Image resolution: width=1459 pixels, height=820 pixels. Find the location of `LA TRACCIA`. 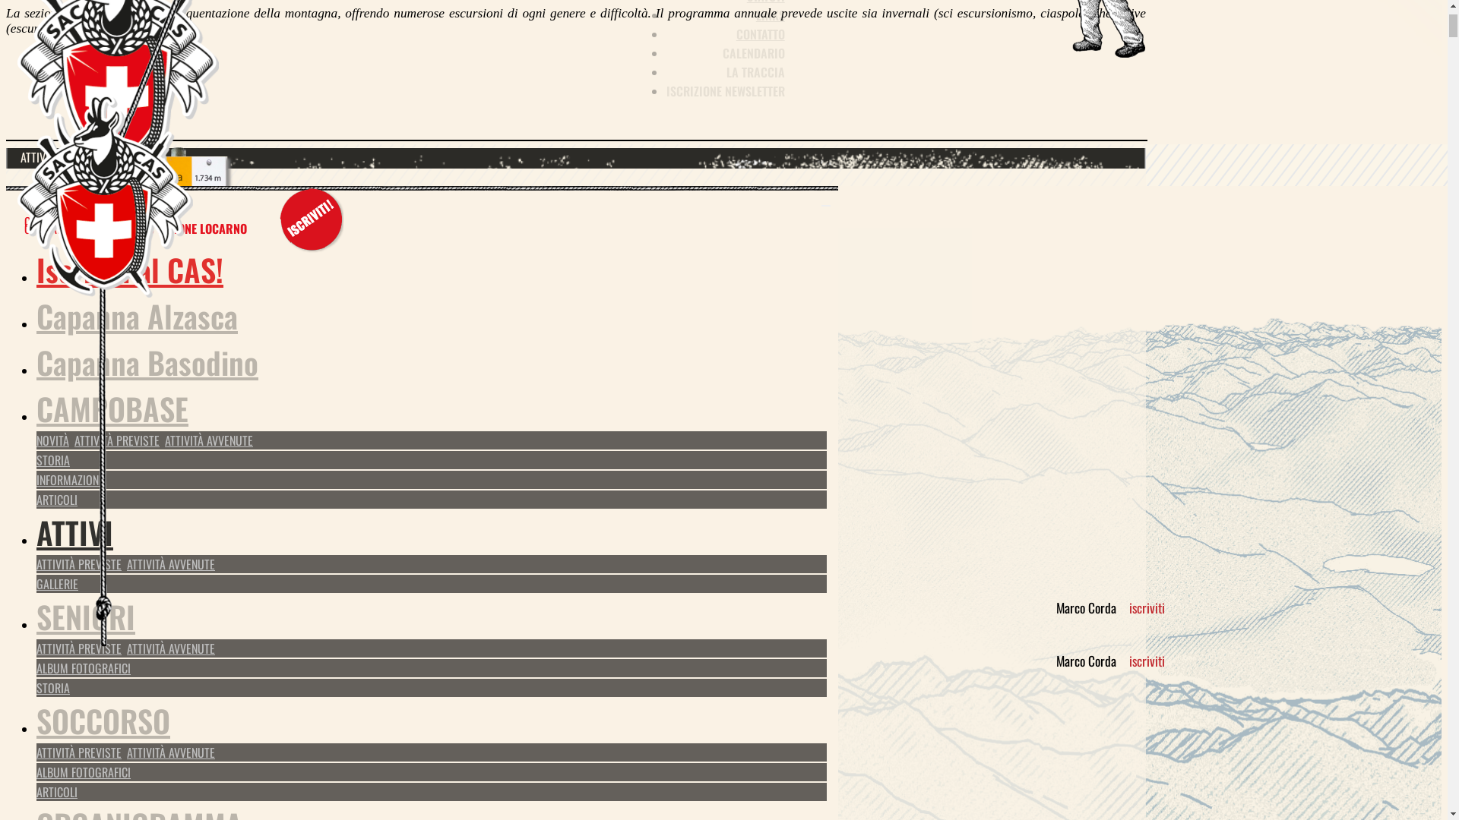

LA TRACCIA is located at coordinates (755, 375).